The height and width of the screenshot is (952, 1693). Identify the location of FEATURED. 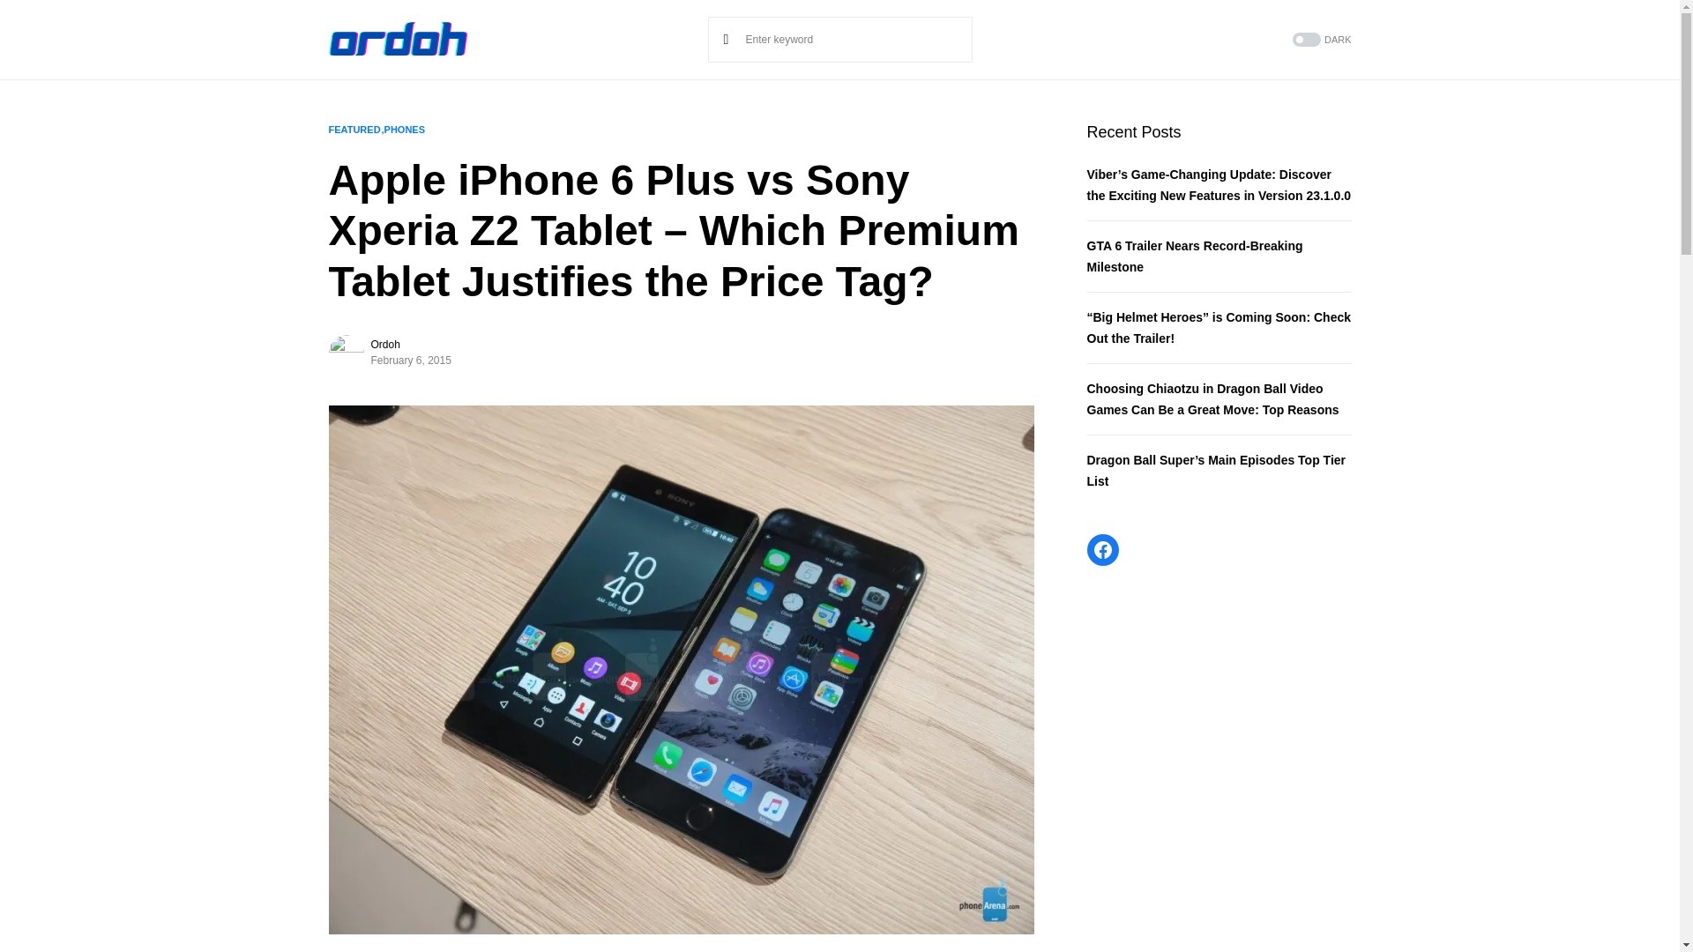
(354, 130).